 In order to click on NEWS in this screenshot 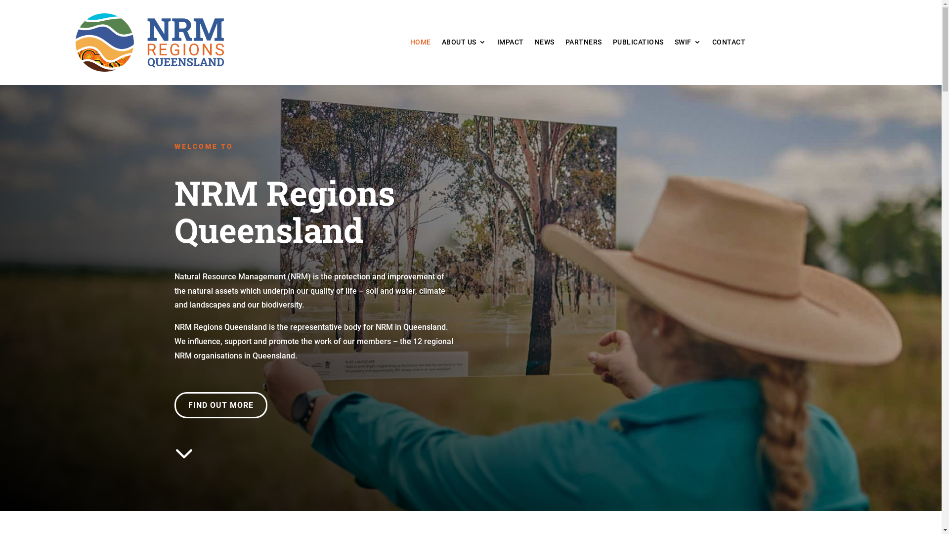, I will do `click(545, 44)`.